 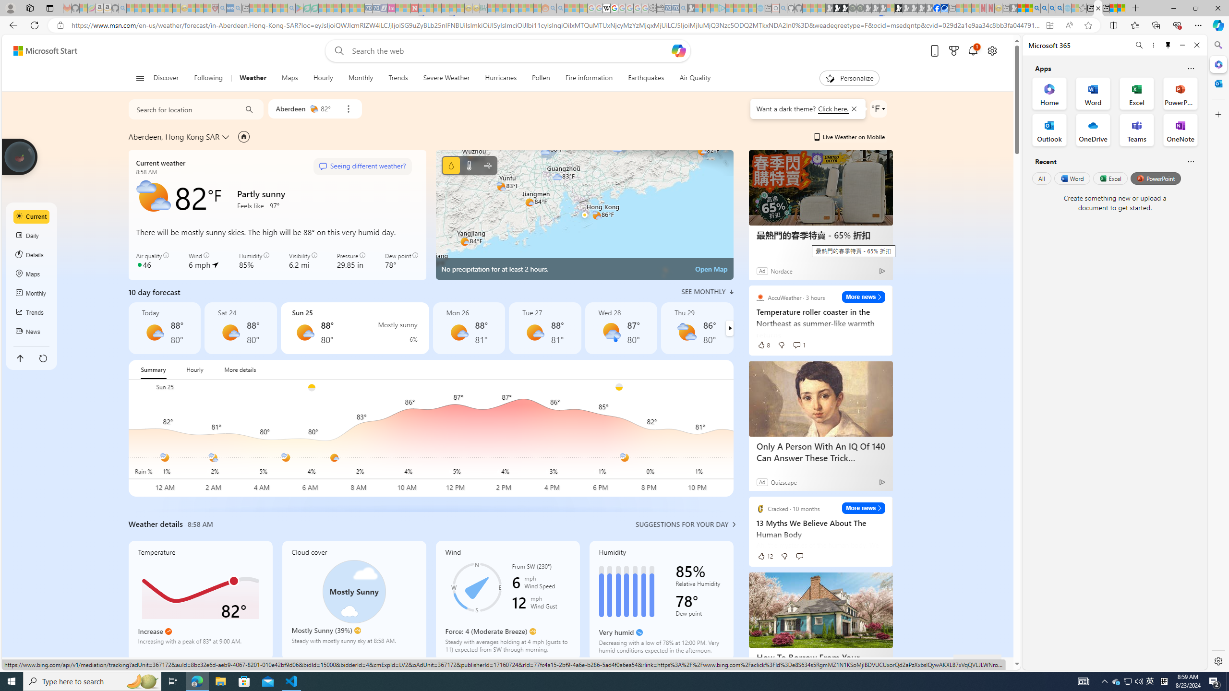 I want to click on More news, so click(x=863, y=508).